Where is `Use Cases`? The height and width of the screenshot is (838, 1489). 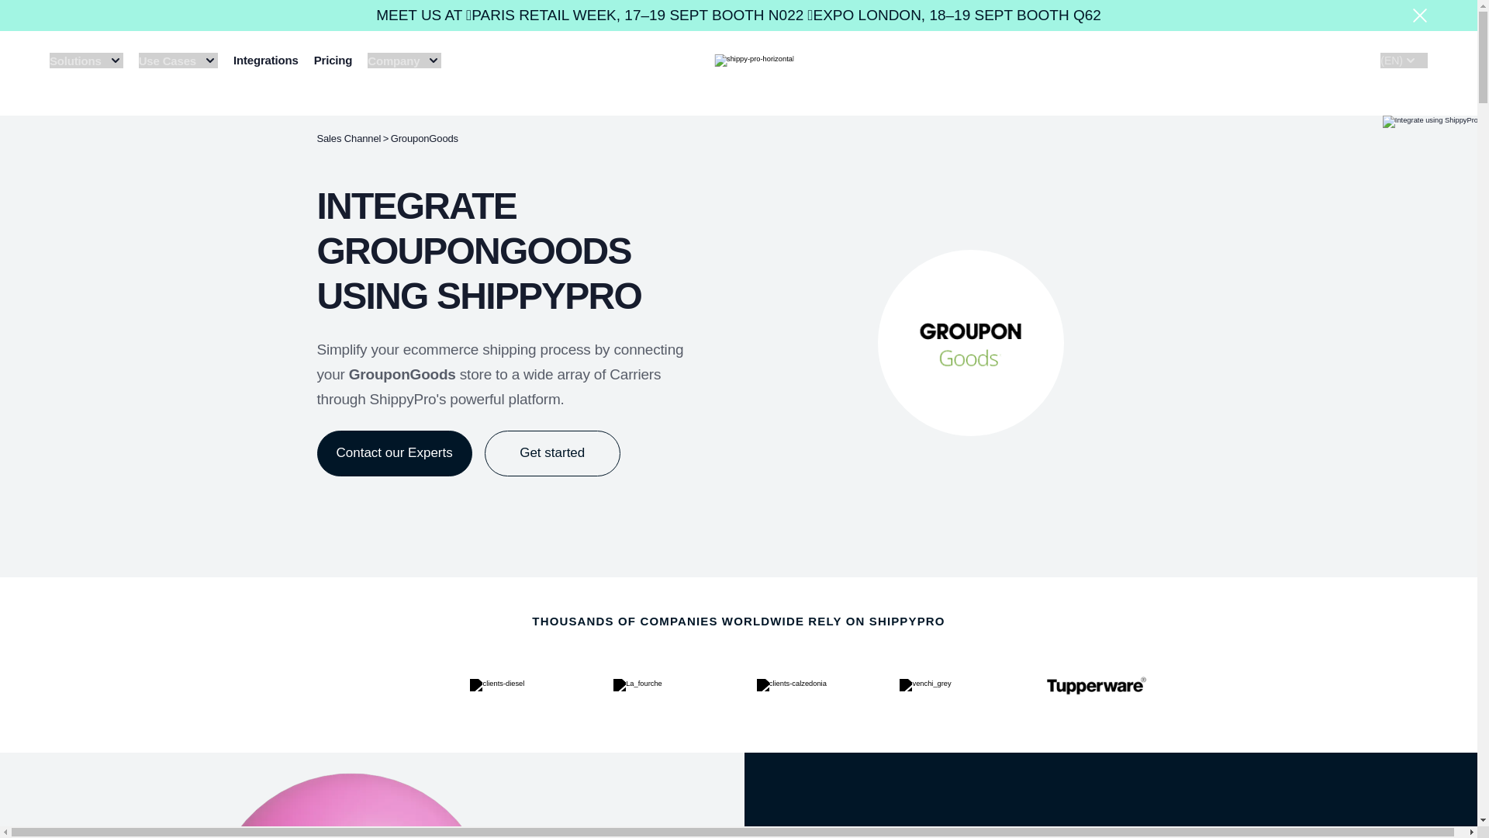
Use Cases is located at coordinates (178, 61).